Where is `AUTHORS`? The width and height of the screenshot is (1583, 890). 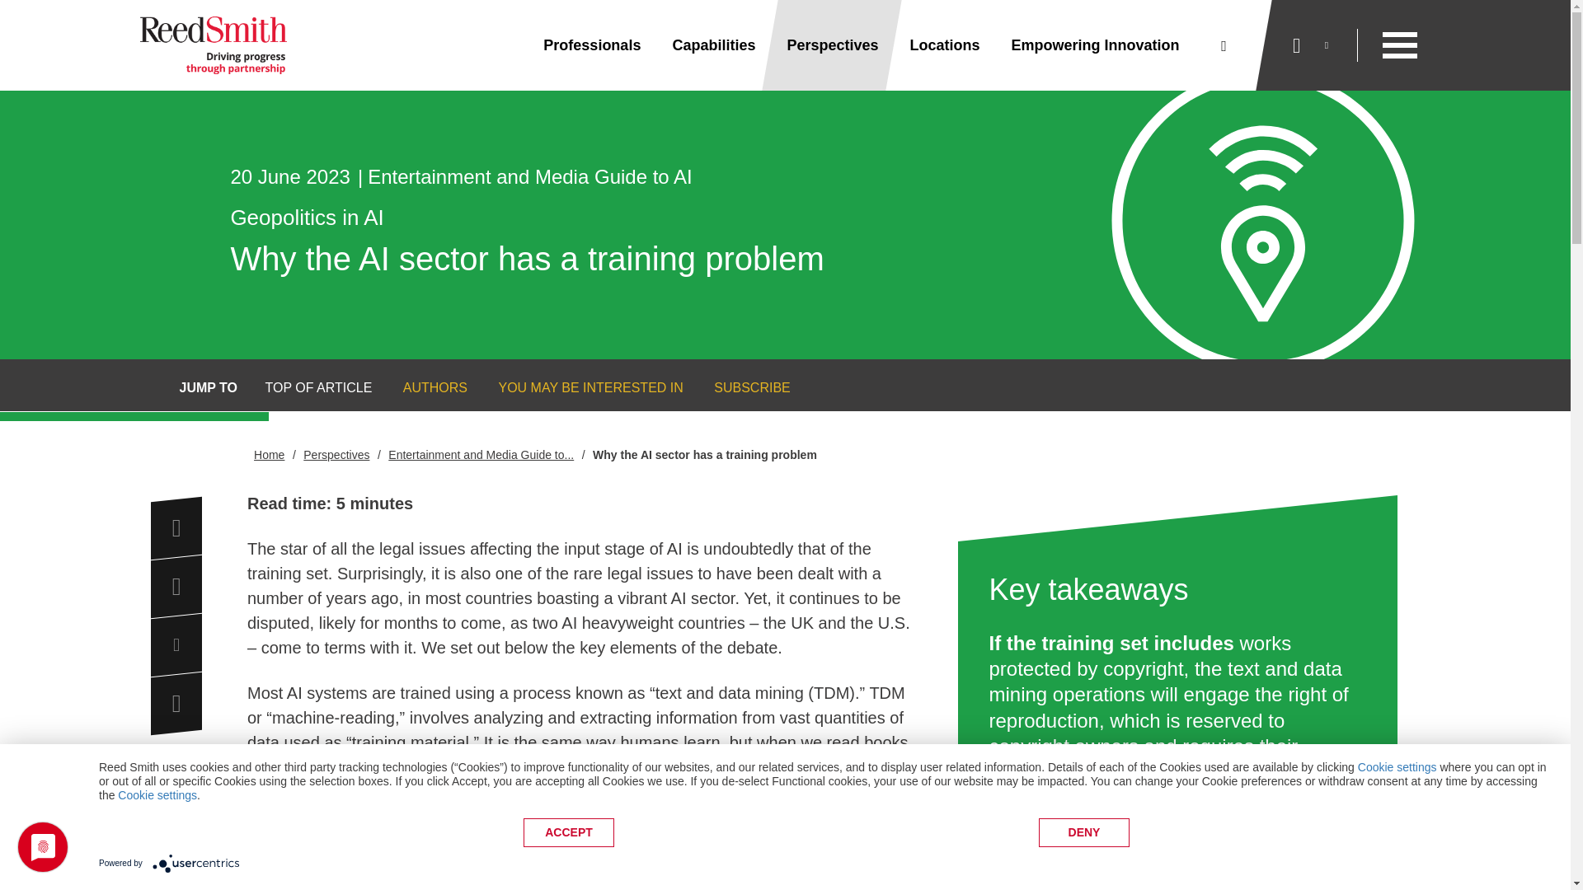 AUTHORS is located at coordinates (425, 387).